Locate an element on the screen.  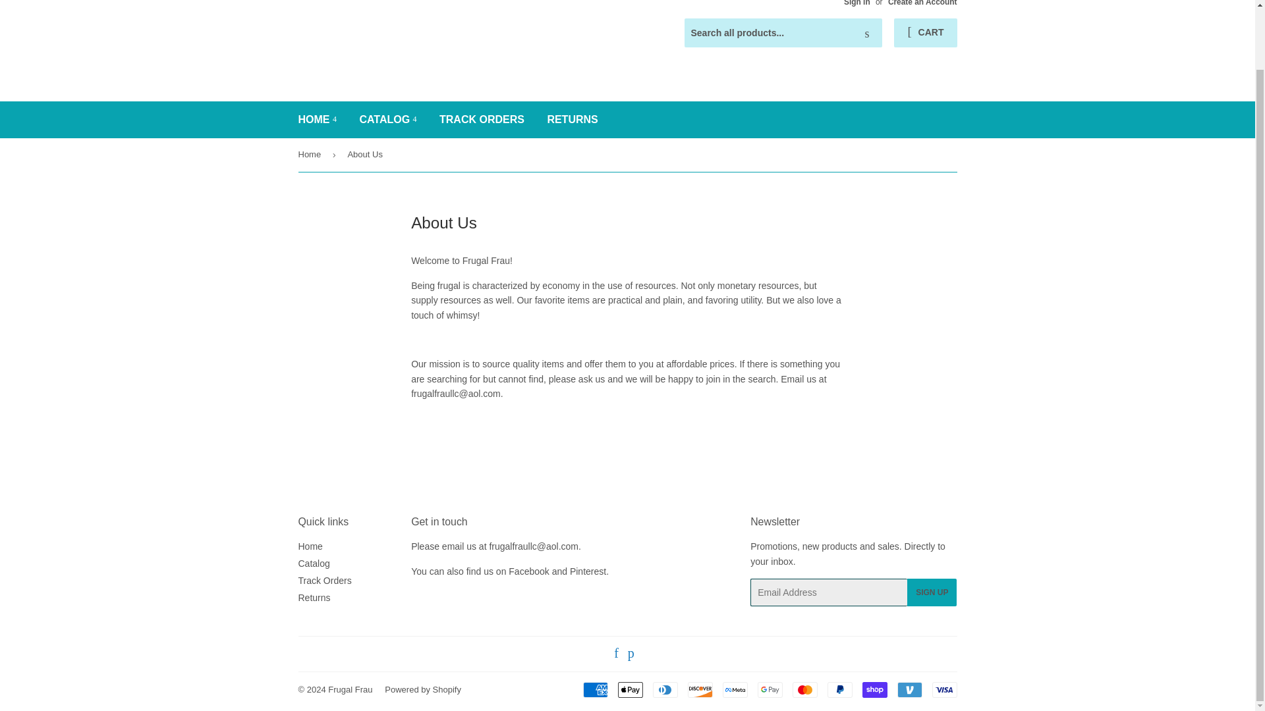
SIGN UP is located at coordinates (932, 592).